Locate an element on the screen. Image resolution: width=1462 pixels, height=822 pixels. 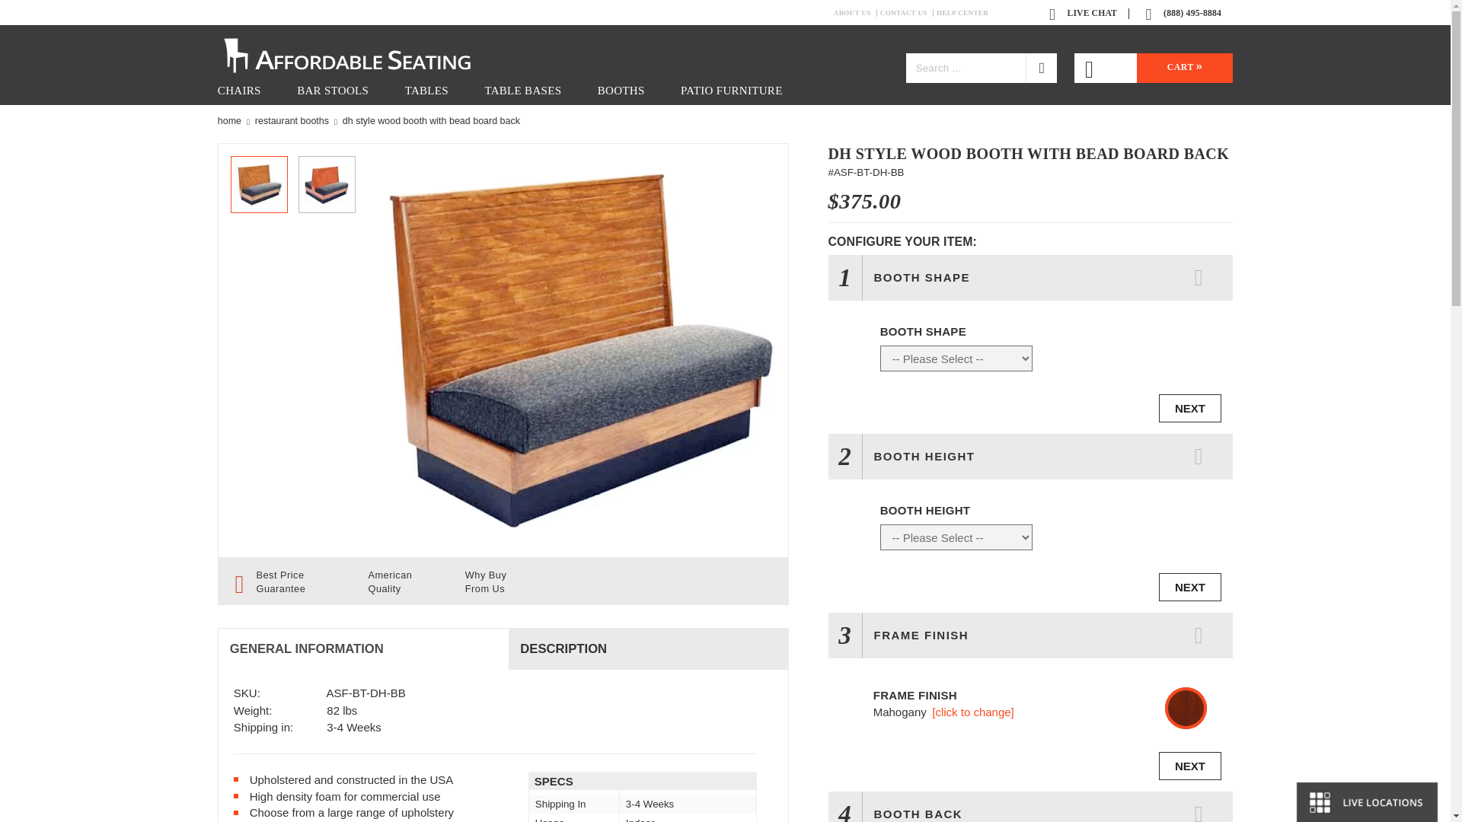
Search is located at coordinates (1042, 68).